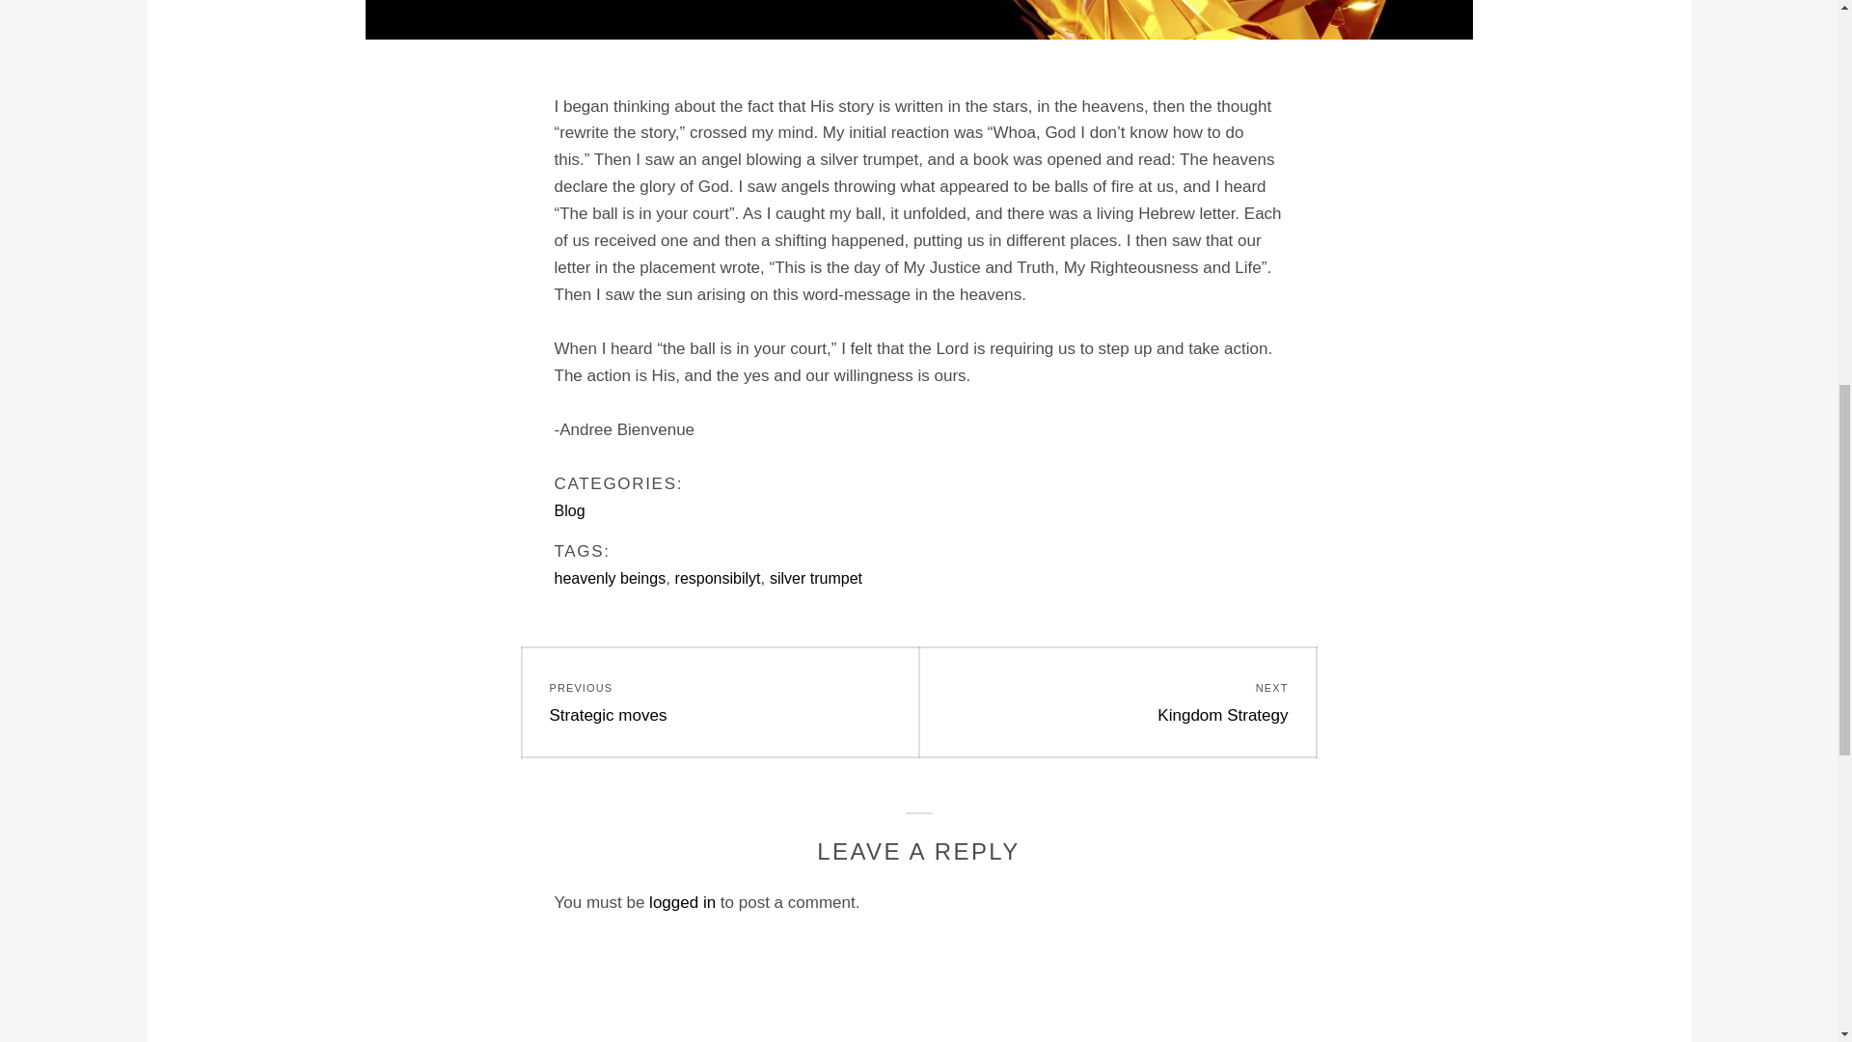 The width and height of the screenshot is (1852, 1042). Describe the element at coordinates (720, 702) in the screenshot. I see `heavenly beings` at that location.